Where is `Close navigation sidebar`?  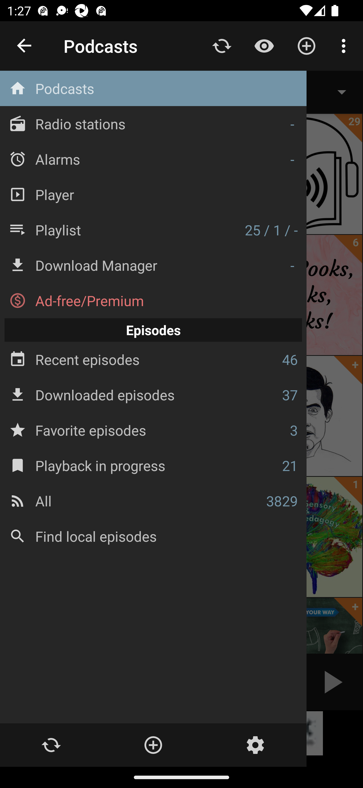
Close navigation sidebar is located at coordinates (25, 46).